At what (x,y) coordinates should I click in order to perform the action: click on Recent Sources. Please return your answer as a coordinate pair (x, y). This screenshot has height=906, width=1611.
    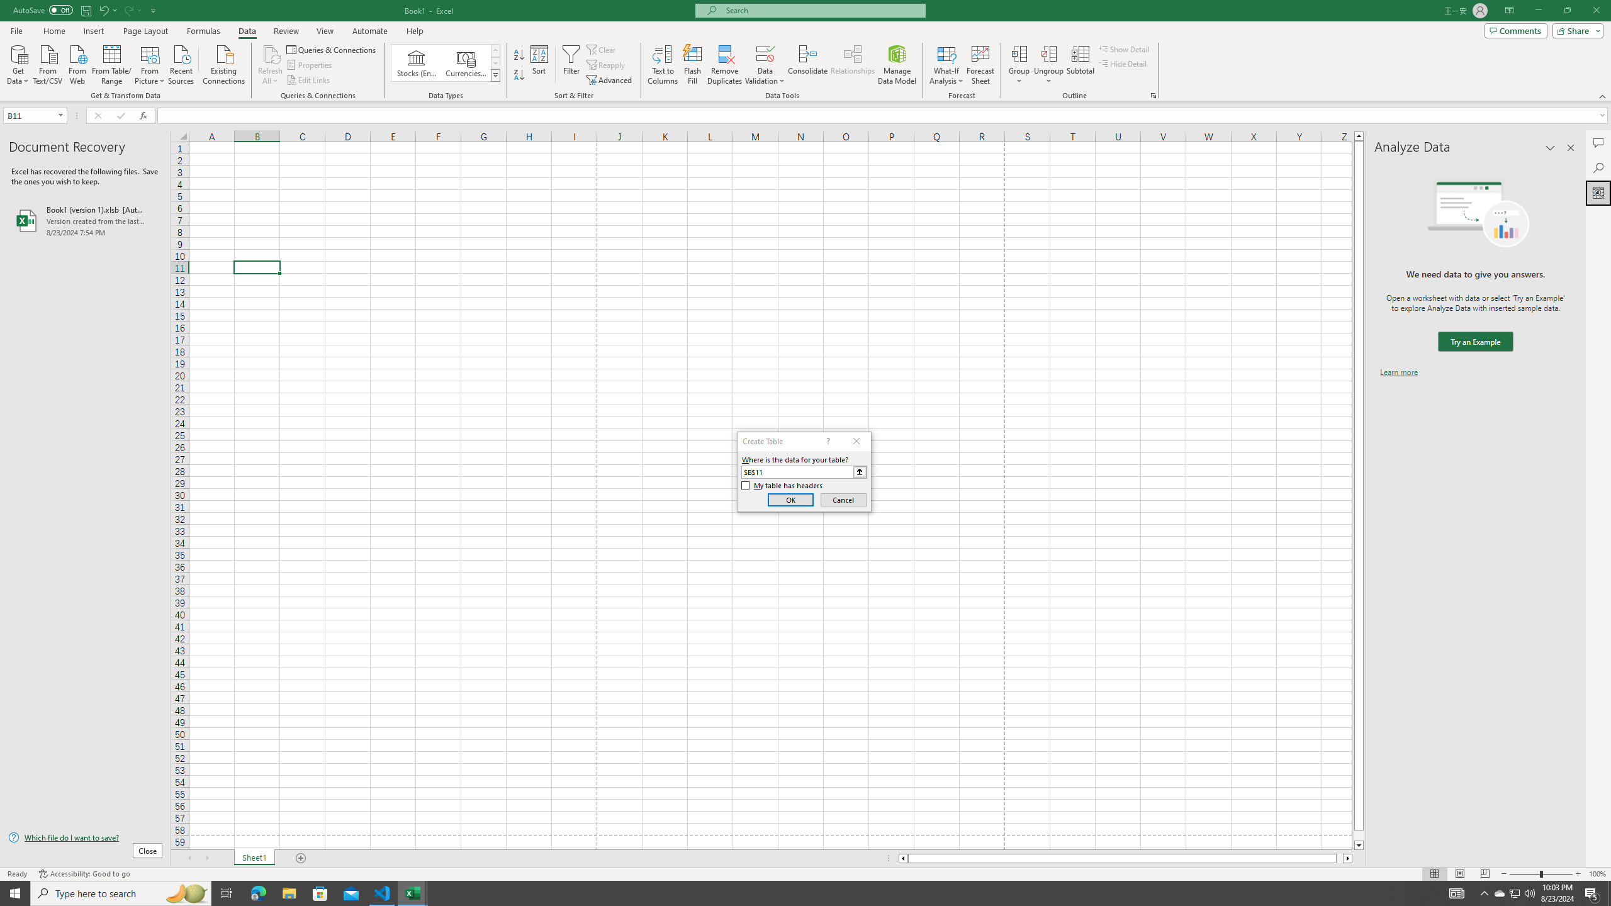
    Looking at the image, I should click on (181, 64).